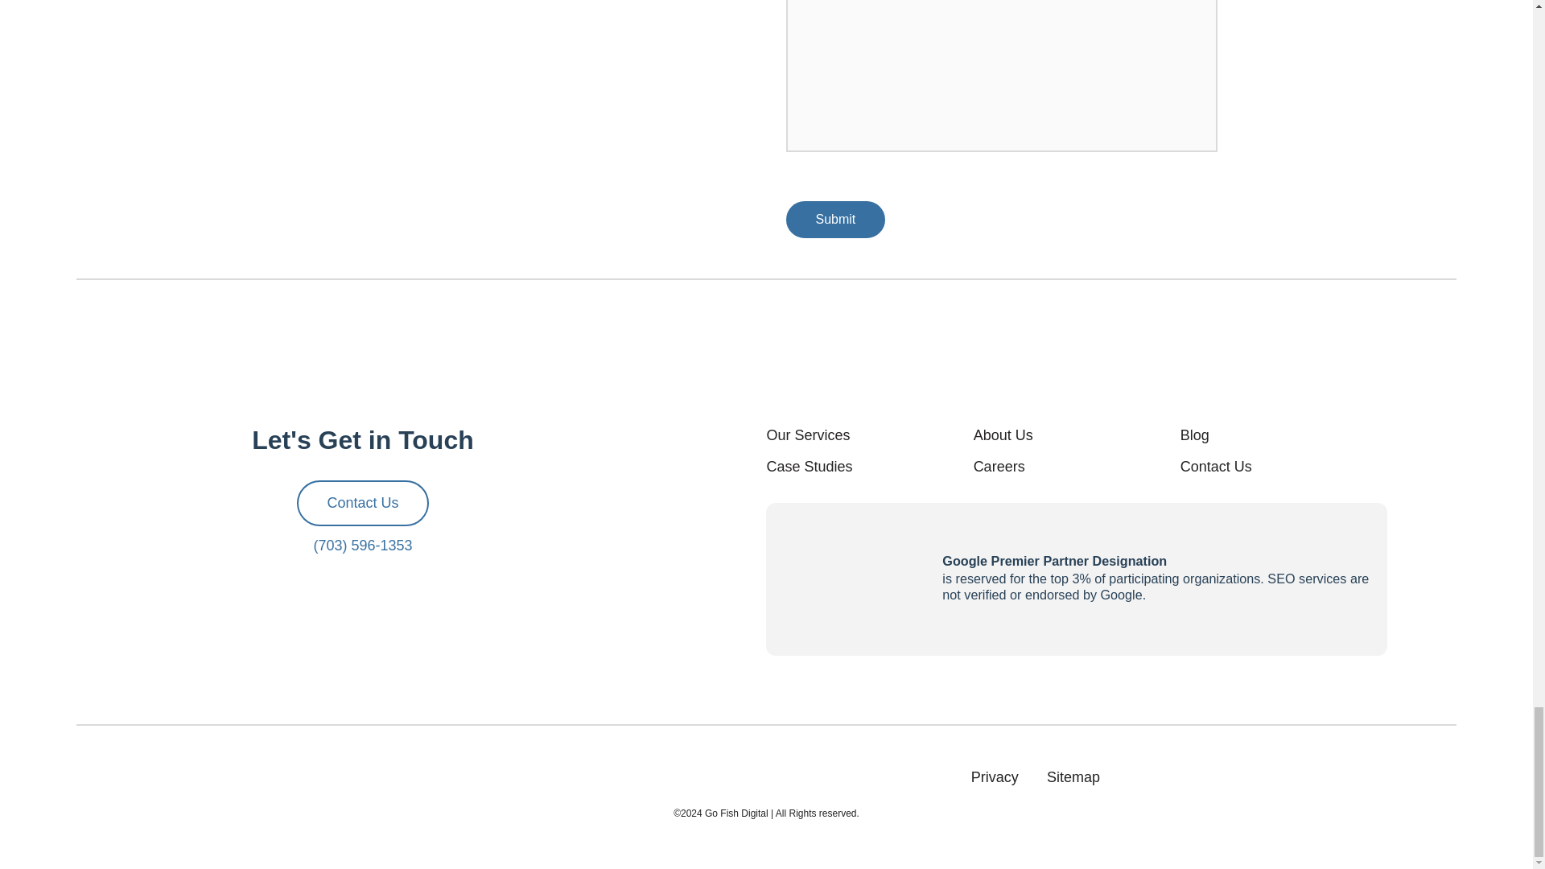 The image size is (1545, 869). I want to click on Submit, so click(835, 219).